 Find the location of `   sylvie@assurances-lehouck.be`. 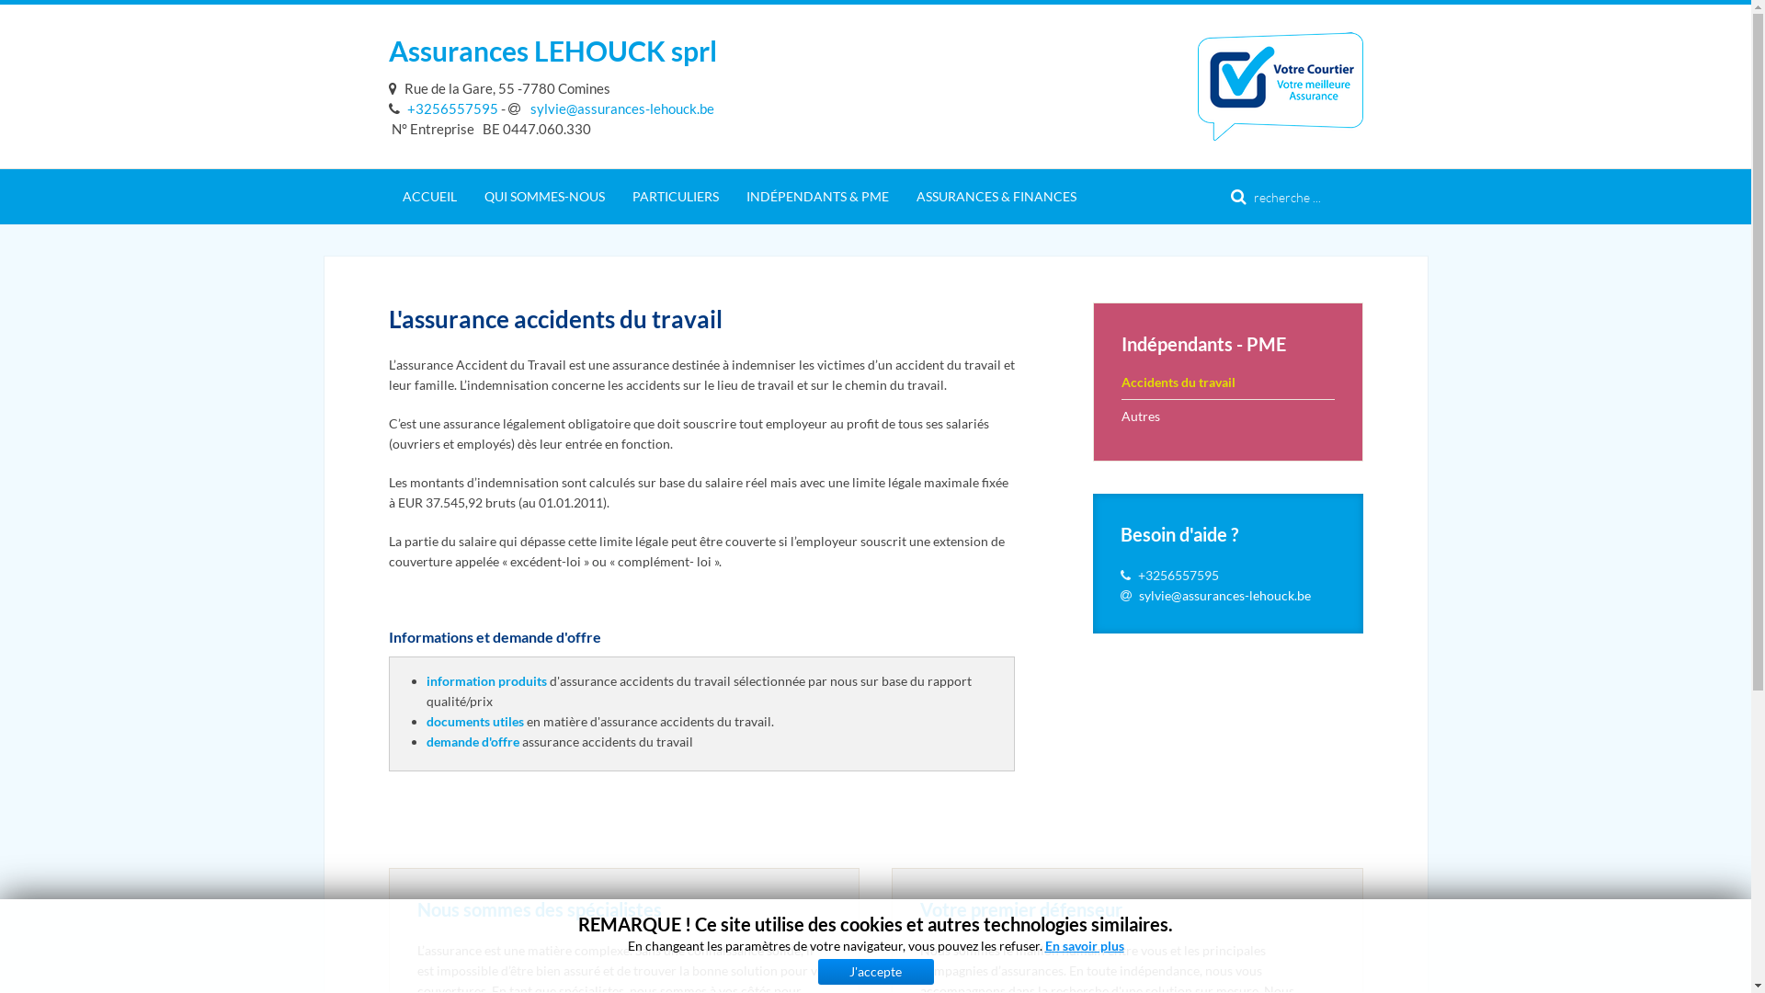

   sylvie@assurances-lehouck.be is located at coordinates (610, 108).